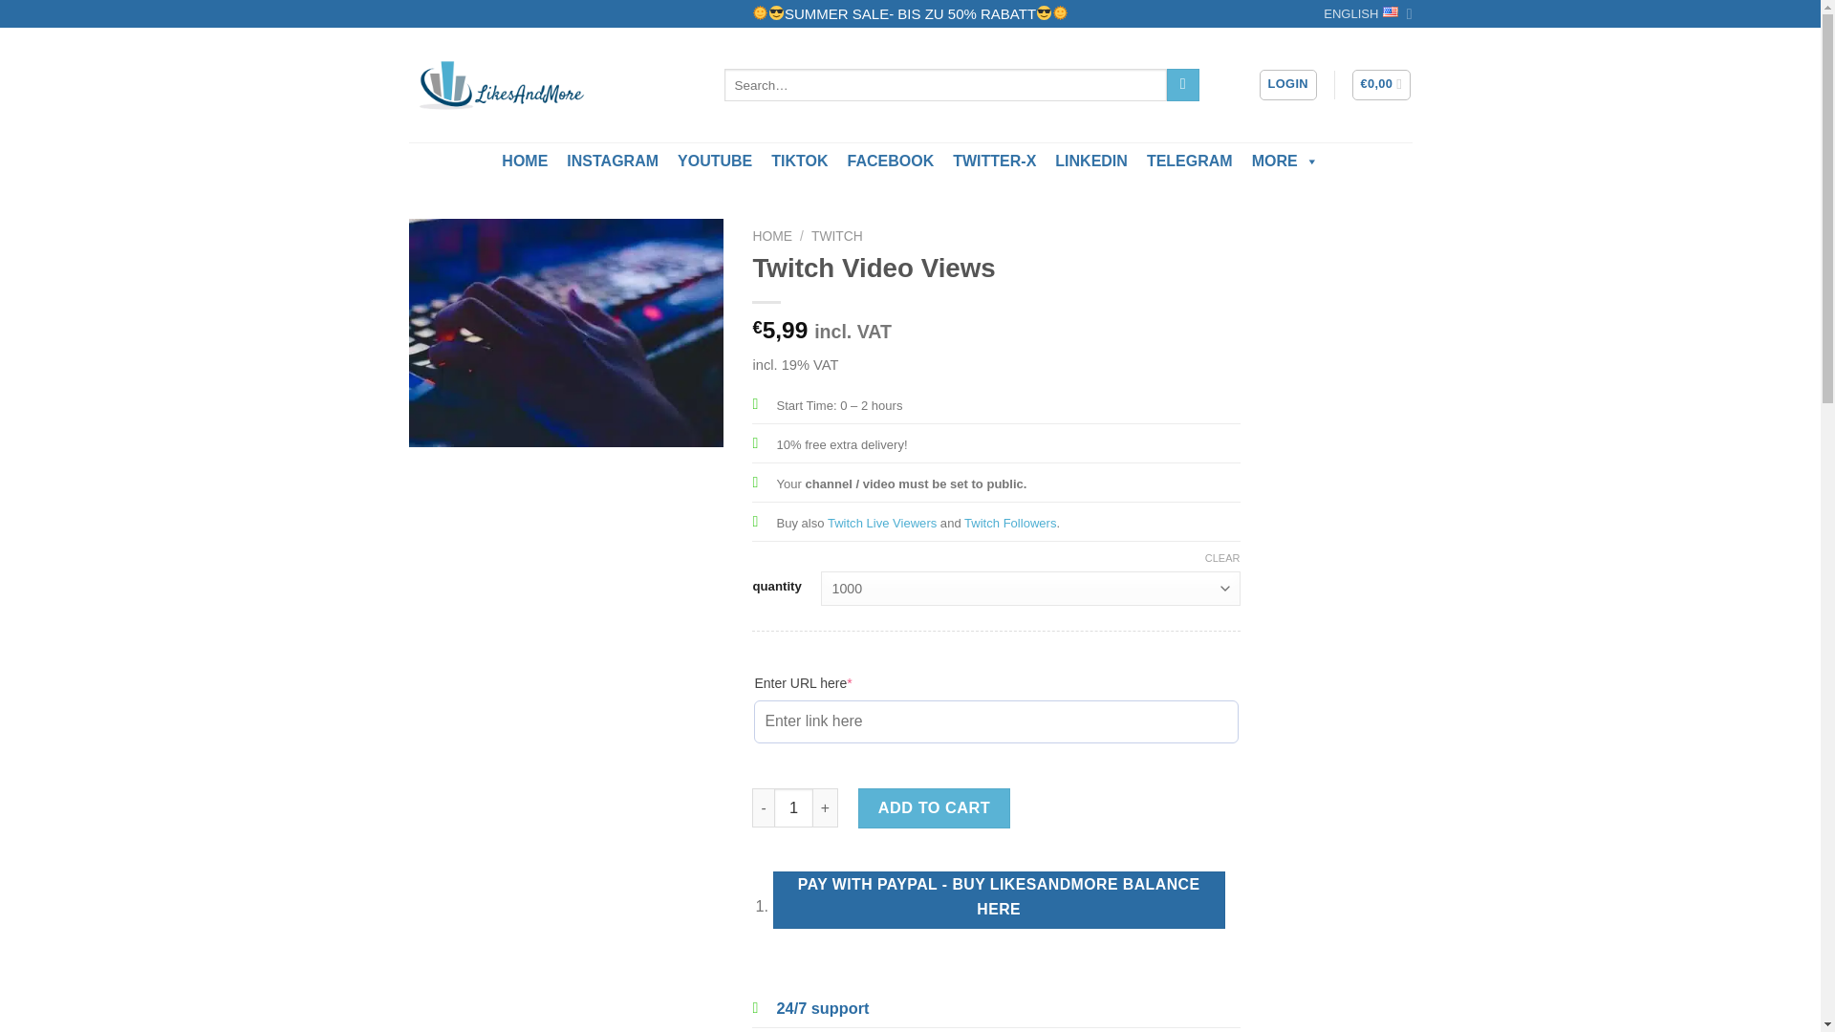  I want to click on ENGLISH, so click(1367, 13).